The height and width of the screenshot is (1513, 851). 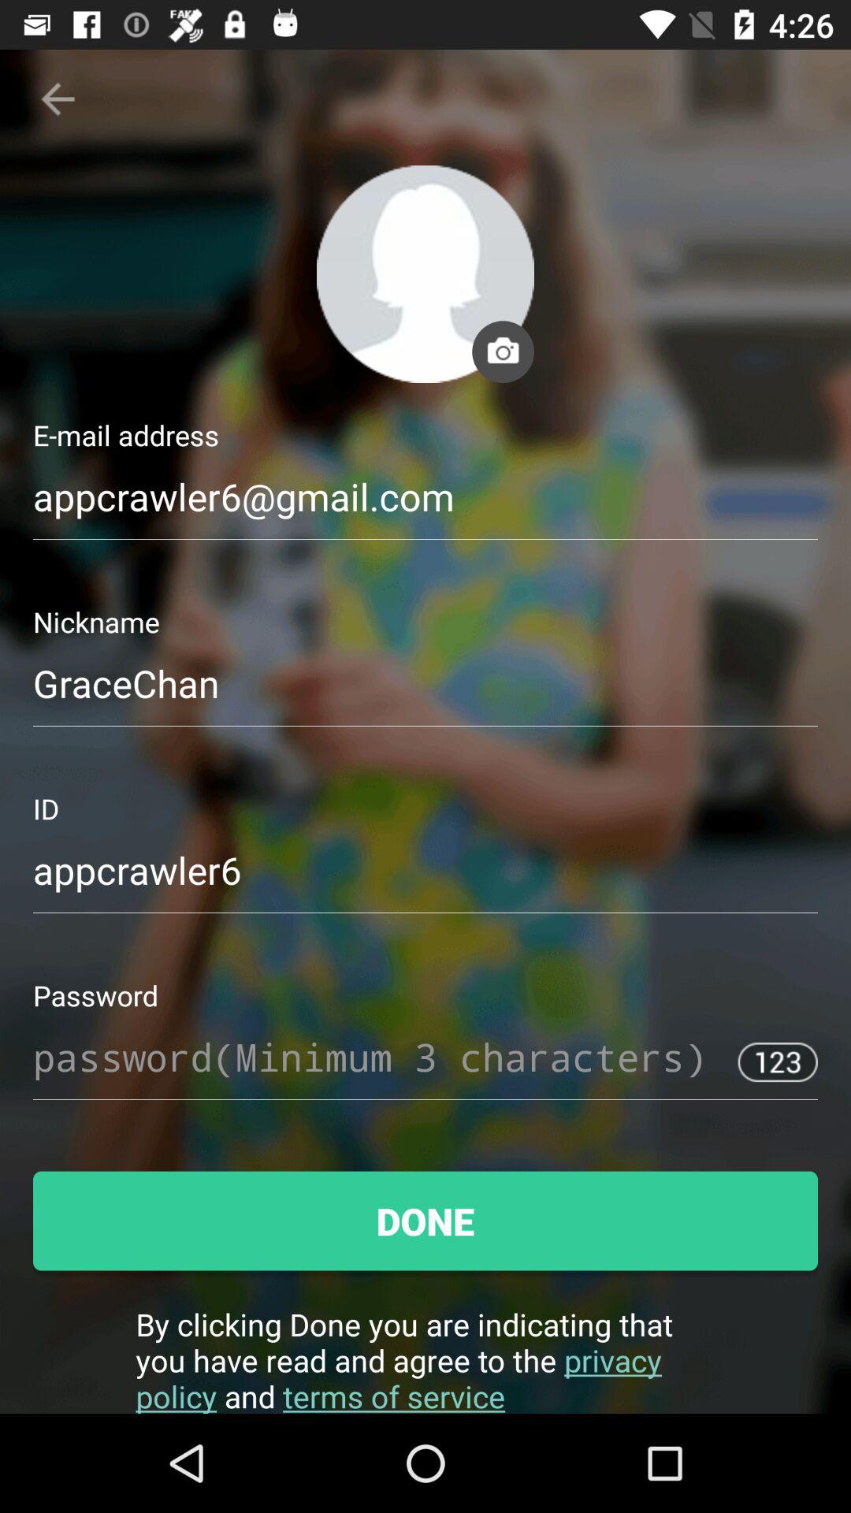 What do you see at coordinates (425, 273) in the screenshot?
I see `click on the profile icon of the page` at bounding box center [425, 273].